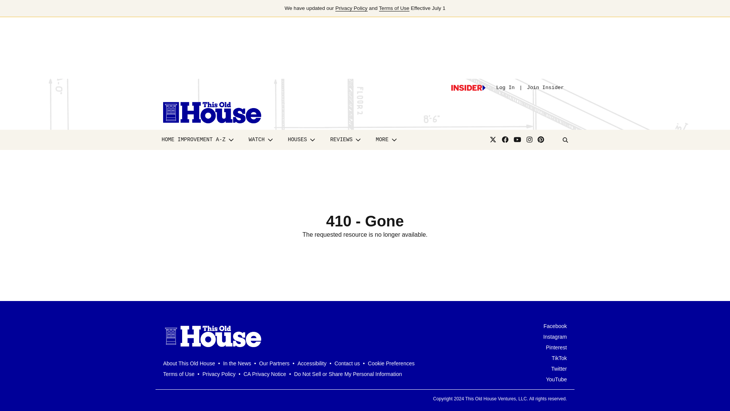 The width and height of the screenshot is (730, 411). What do you see at coordinates (468, 88) in the screenshot?
I see `Log in or sign up` at bounding box center [468, 88].